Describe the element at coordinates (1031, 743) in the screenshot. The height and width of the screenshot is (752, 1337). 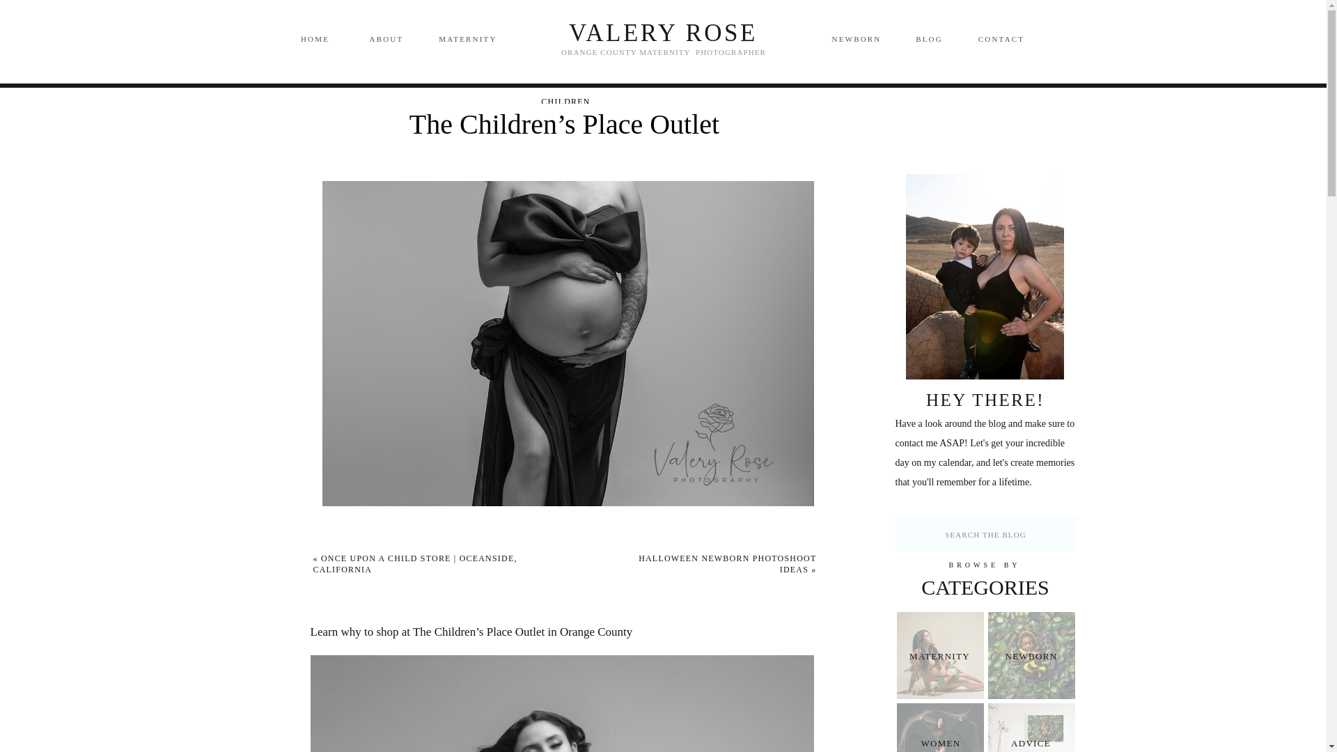
I see `ADVICE` at that location.